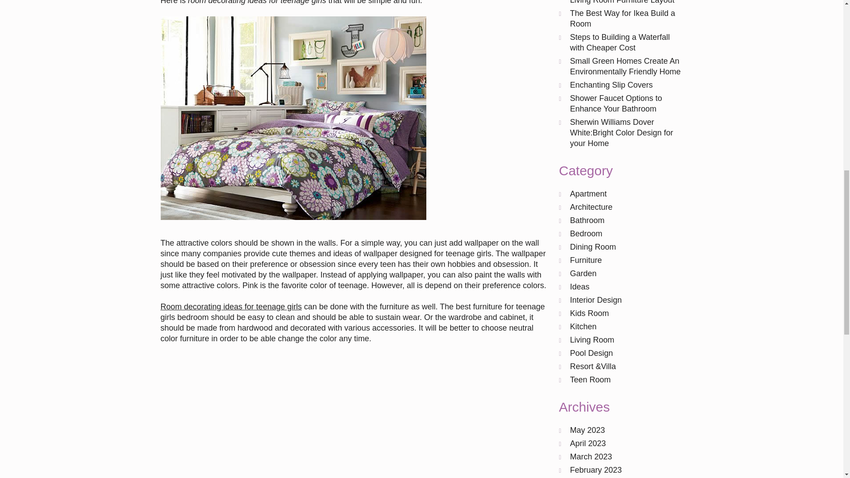 This screenshot has height=478, width=850. What do you see at coordinates (592, 340) in the screenshot?
I see `Living Room` at bounding box center [592, 340].